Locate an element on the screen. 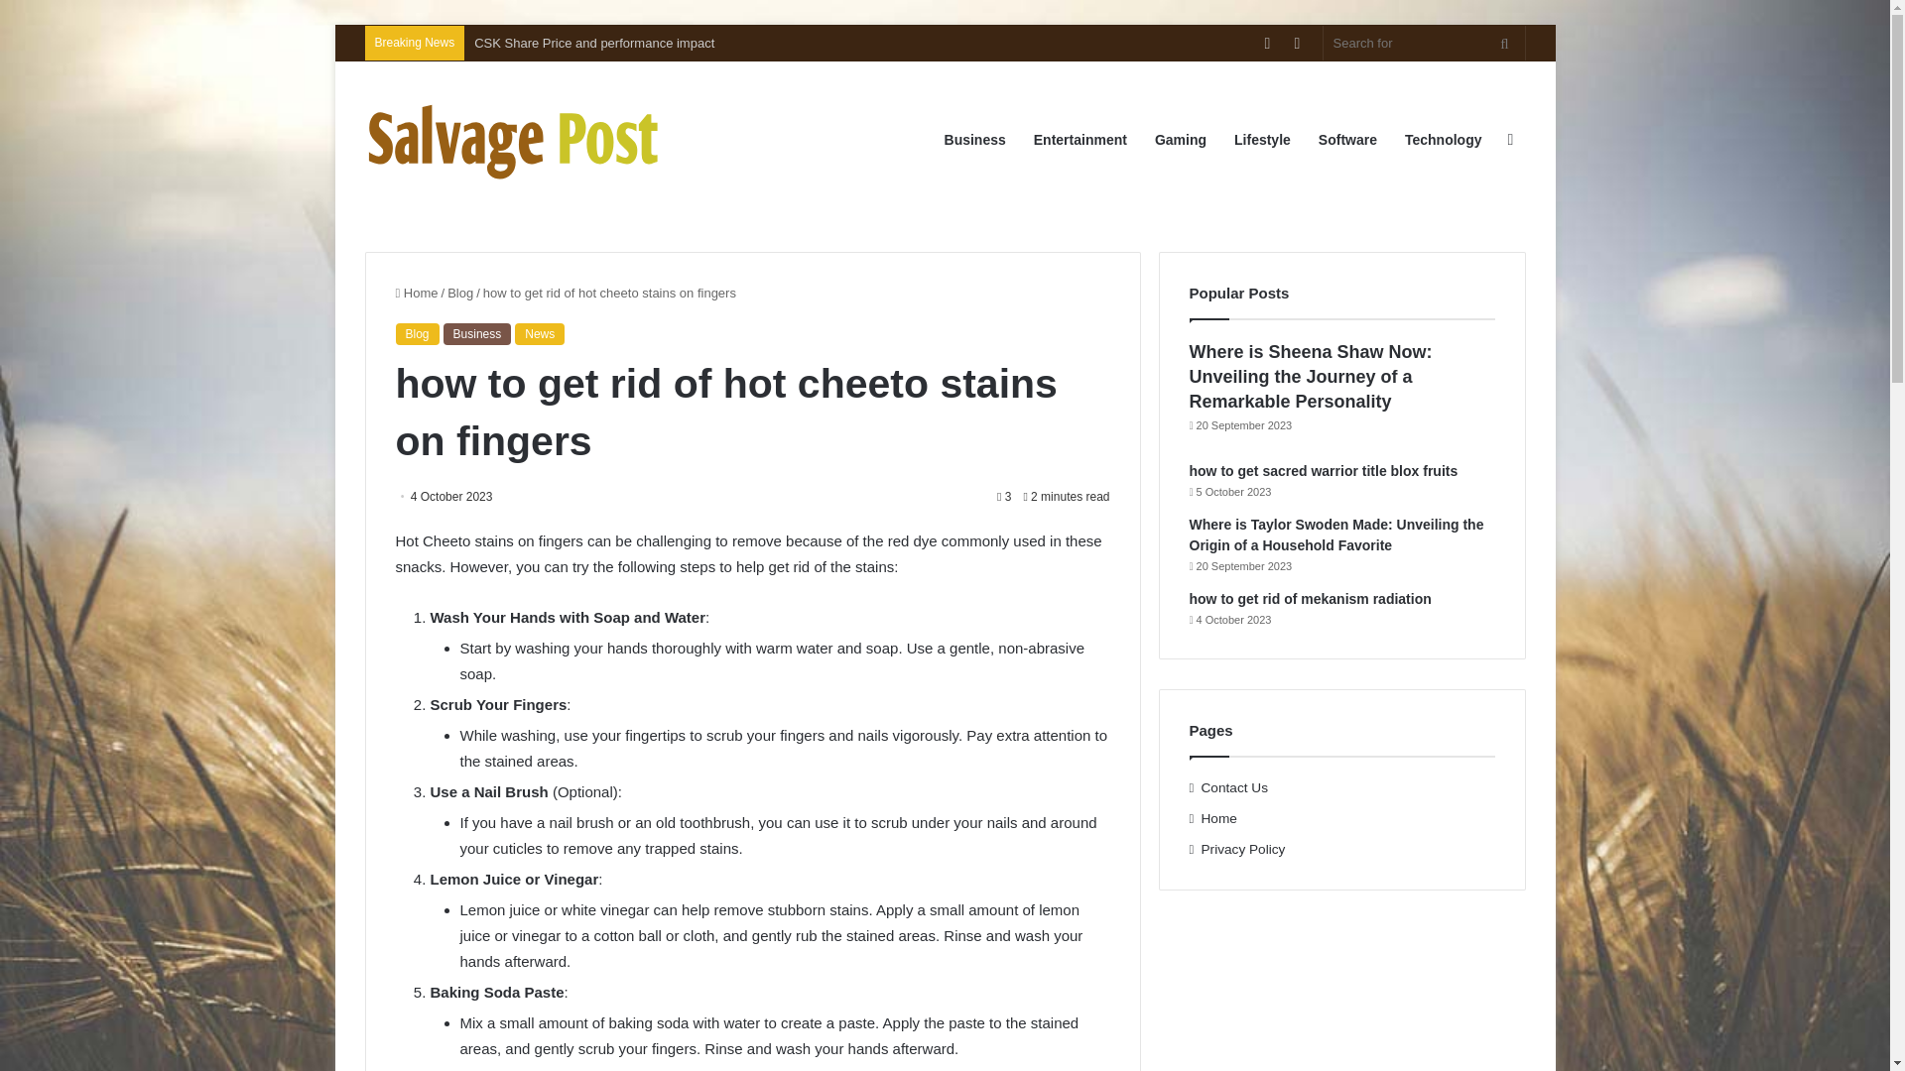 Image resolution: width=1905 pixels, height=1071 pixels. Salvage Post is located at coordinates (514, 139).